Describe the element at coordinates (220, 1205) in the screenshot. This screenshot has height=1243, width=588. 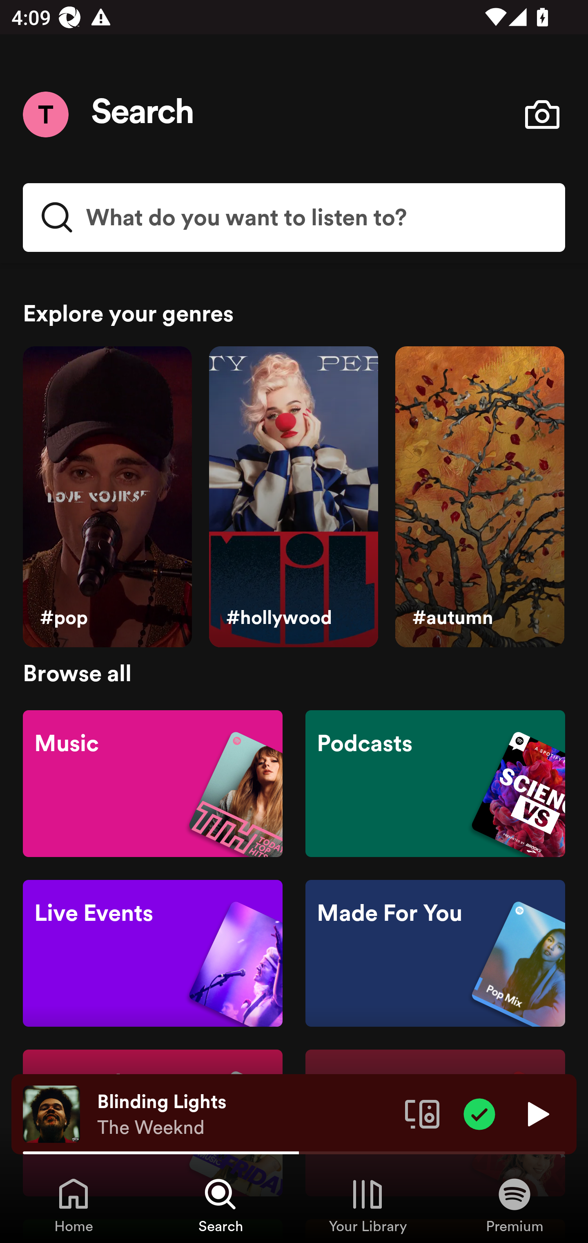
I see `Search, Tab 2 of 4 Search Search` at that location.